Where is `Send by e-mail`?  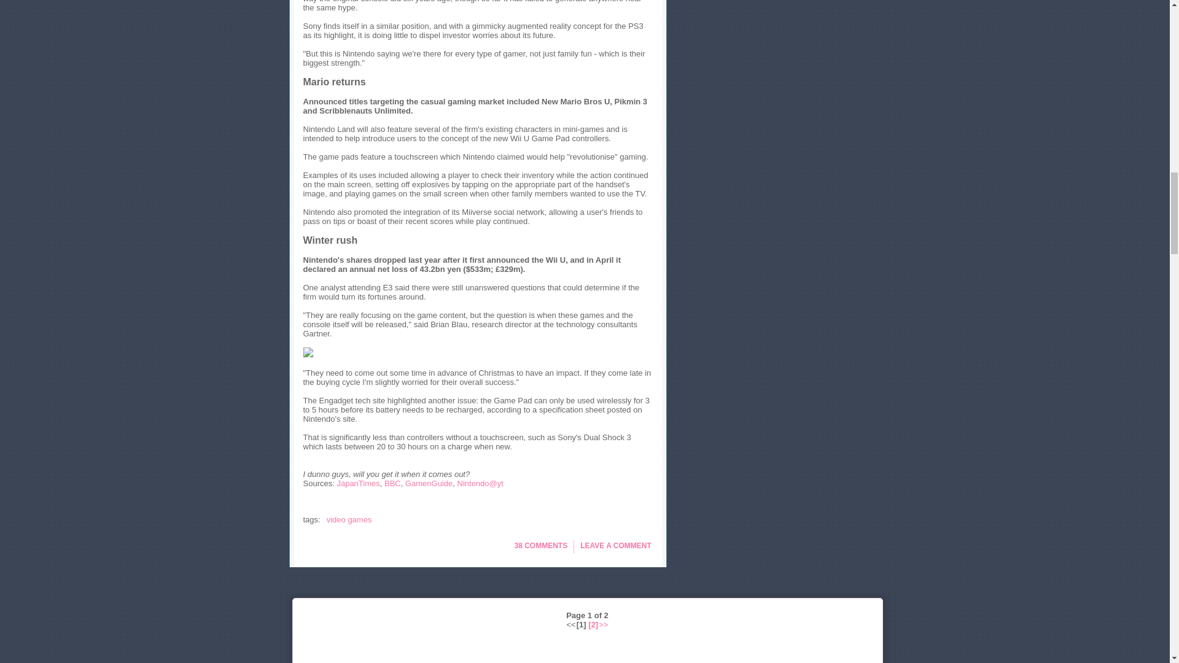 Send by e-mail is located at coordinates (373, 578).